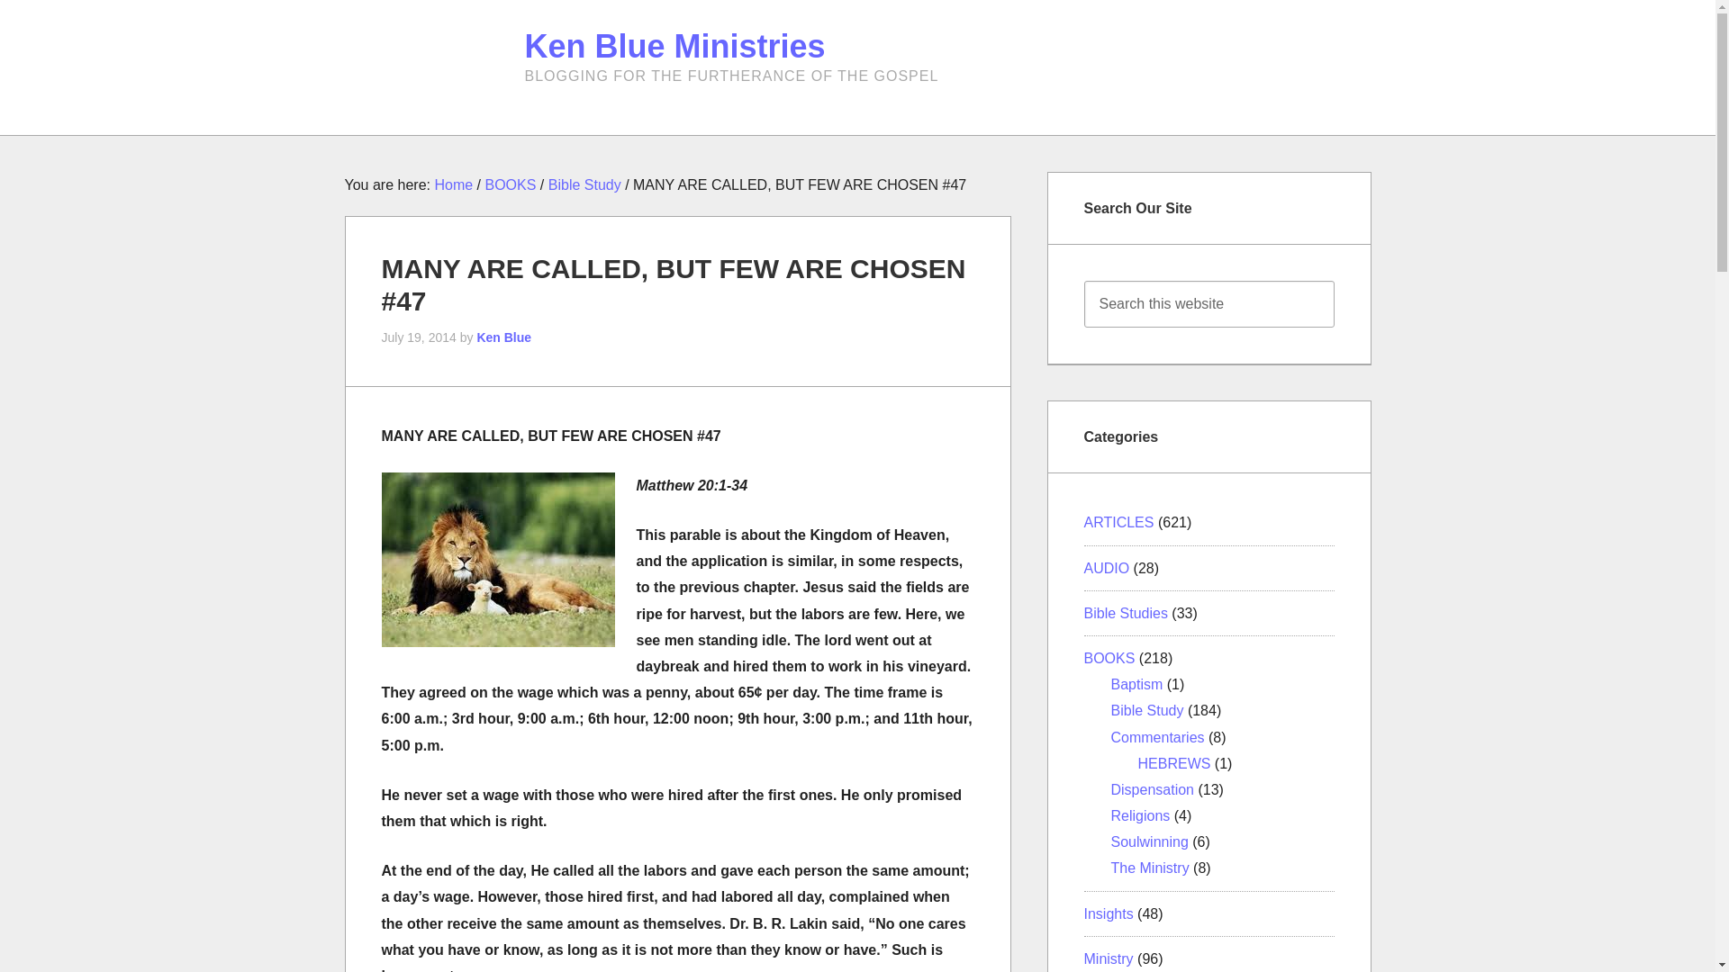  What do you see at coordinates (1174, 763) in the screenshot?
I see `HEBREWS` at bounding box center [1174, 763].